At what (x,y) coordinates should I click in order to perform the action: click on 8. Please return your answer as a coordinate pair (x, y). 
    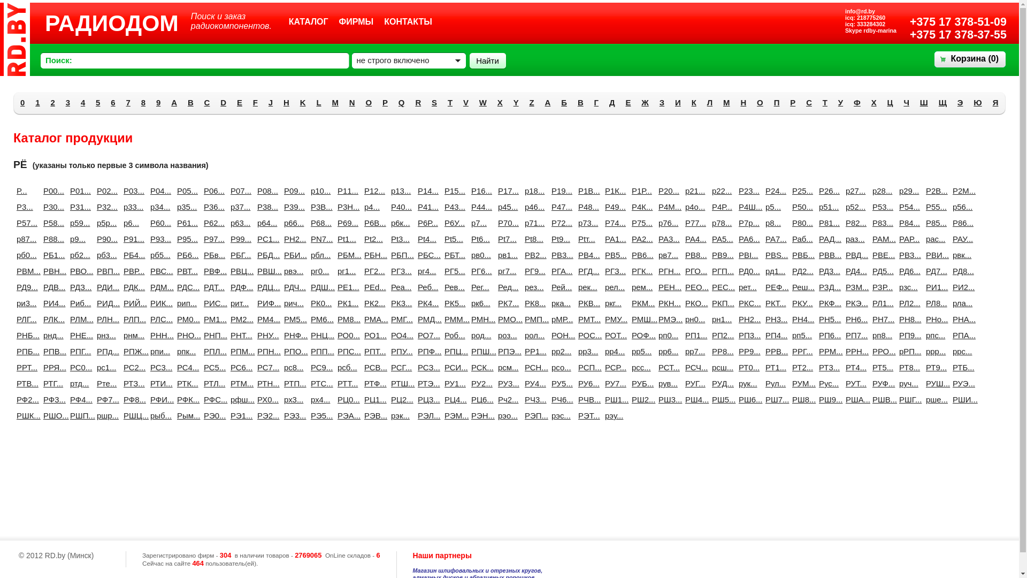
    Looking at the image, I should click on (143, 103).